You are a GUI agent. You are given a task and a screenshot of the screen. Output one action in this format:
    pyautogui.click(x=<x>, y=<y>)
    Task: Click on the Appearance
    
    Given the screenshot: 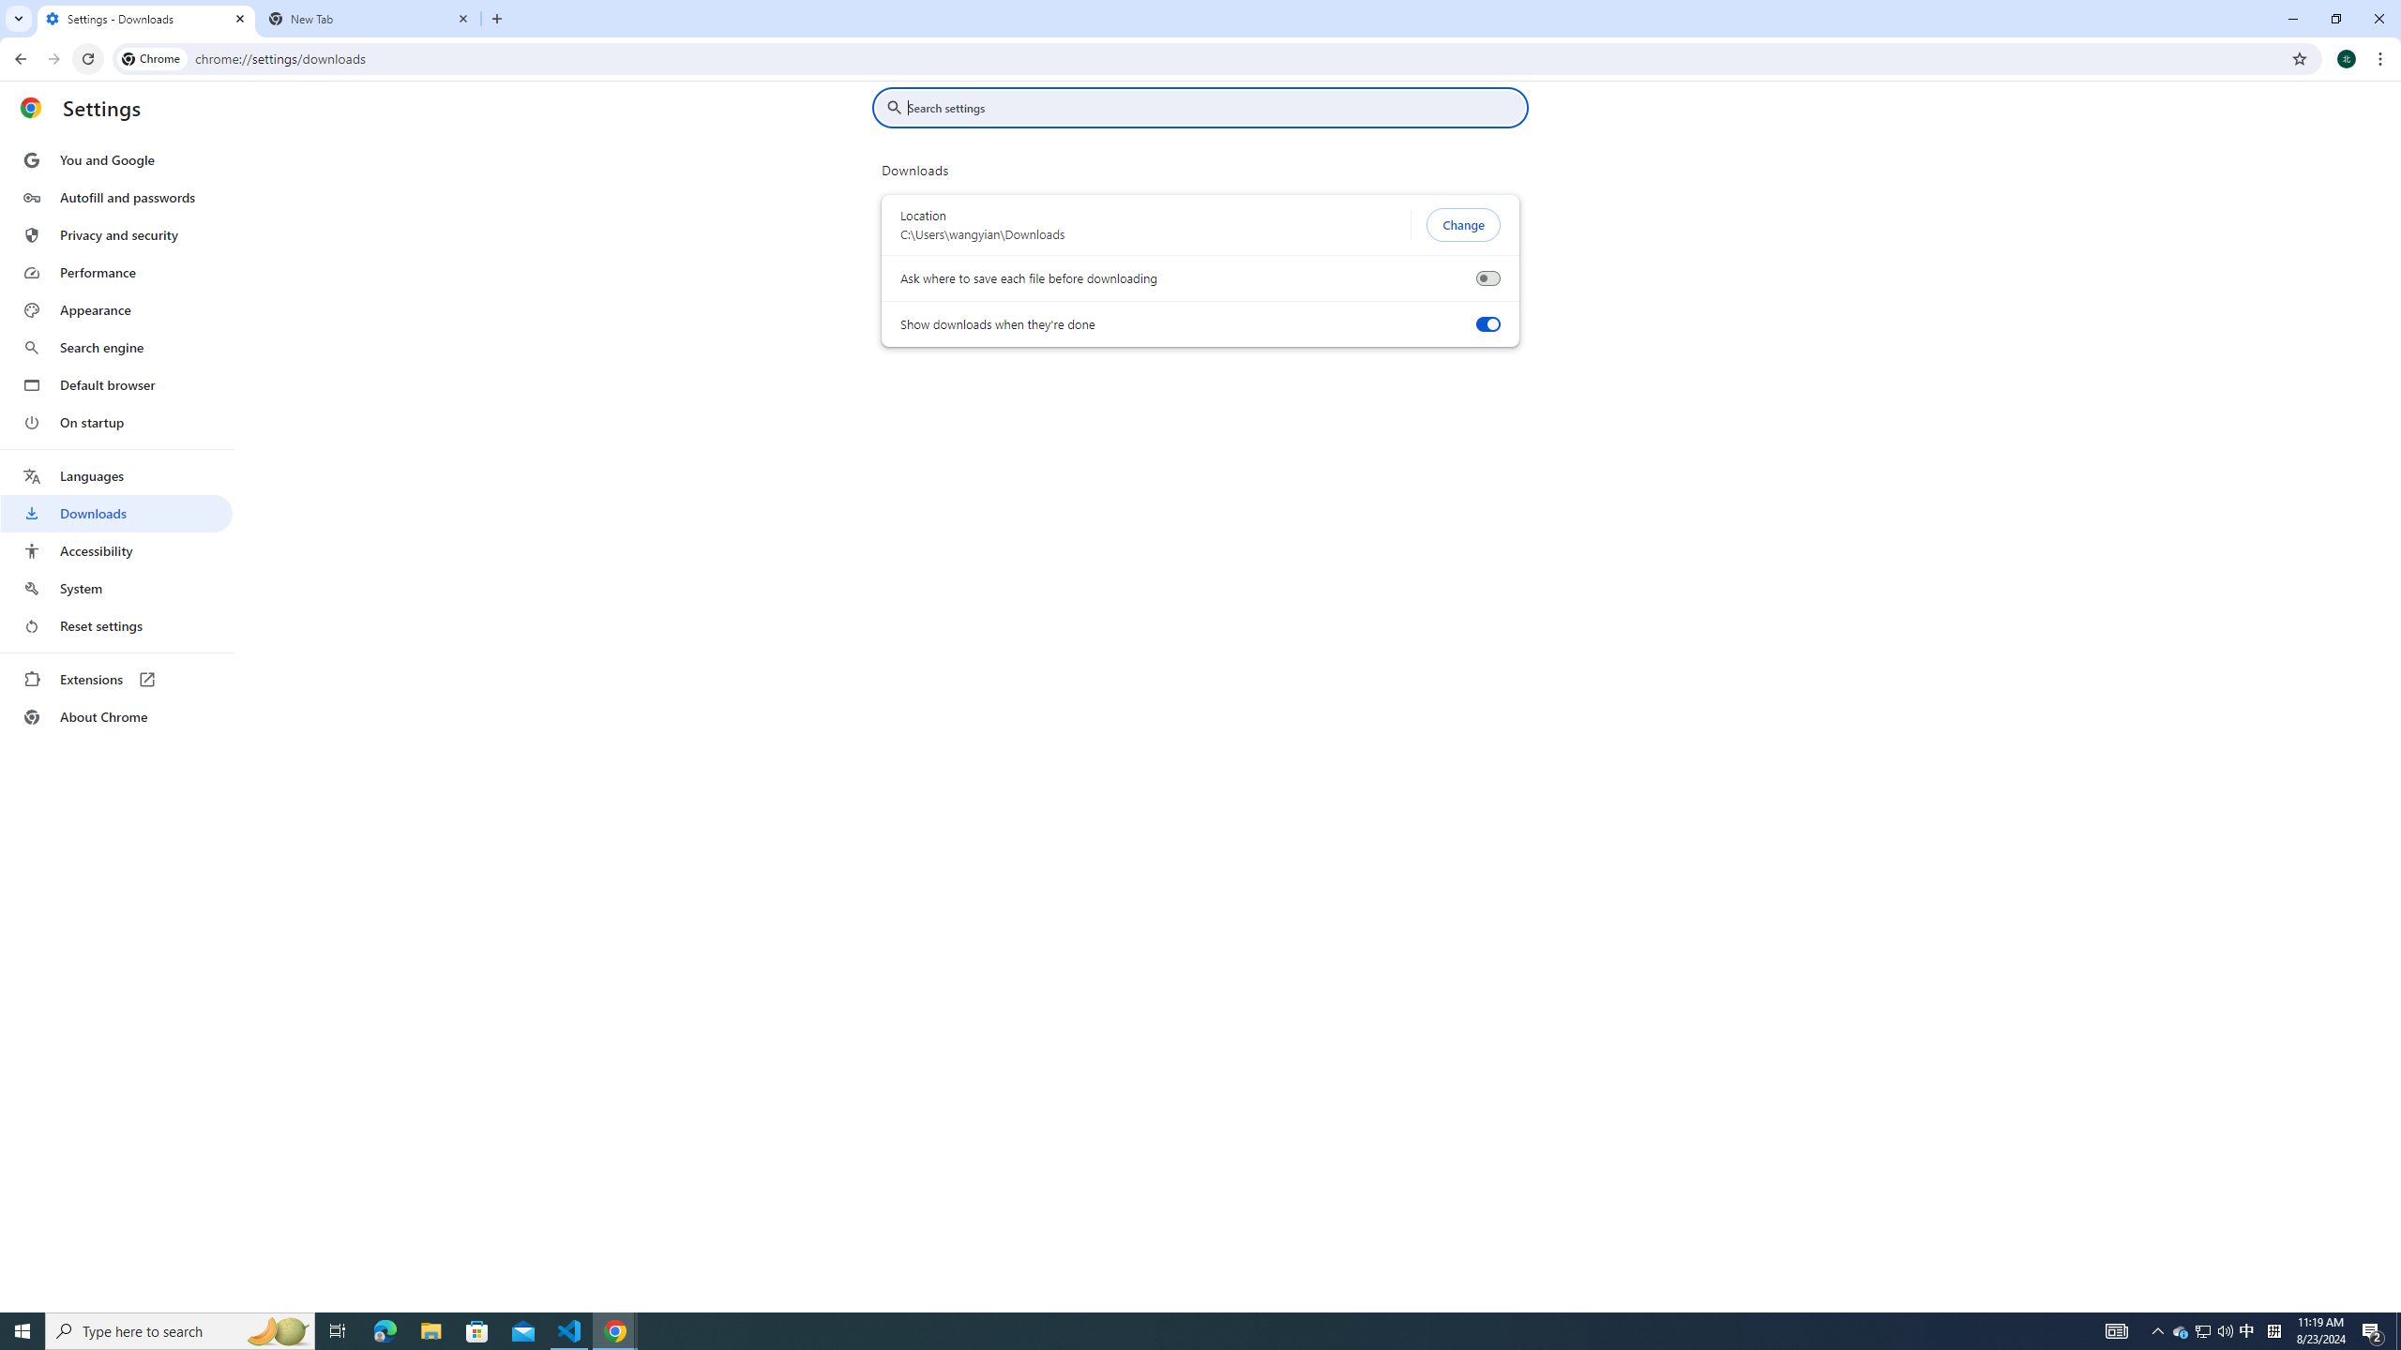 What is the action you would take?
    pyautogui.click(x=116, y=310)
    